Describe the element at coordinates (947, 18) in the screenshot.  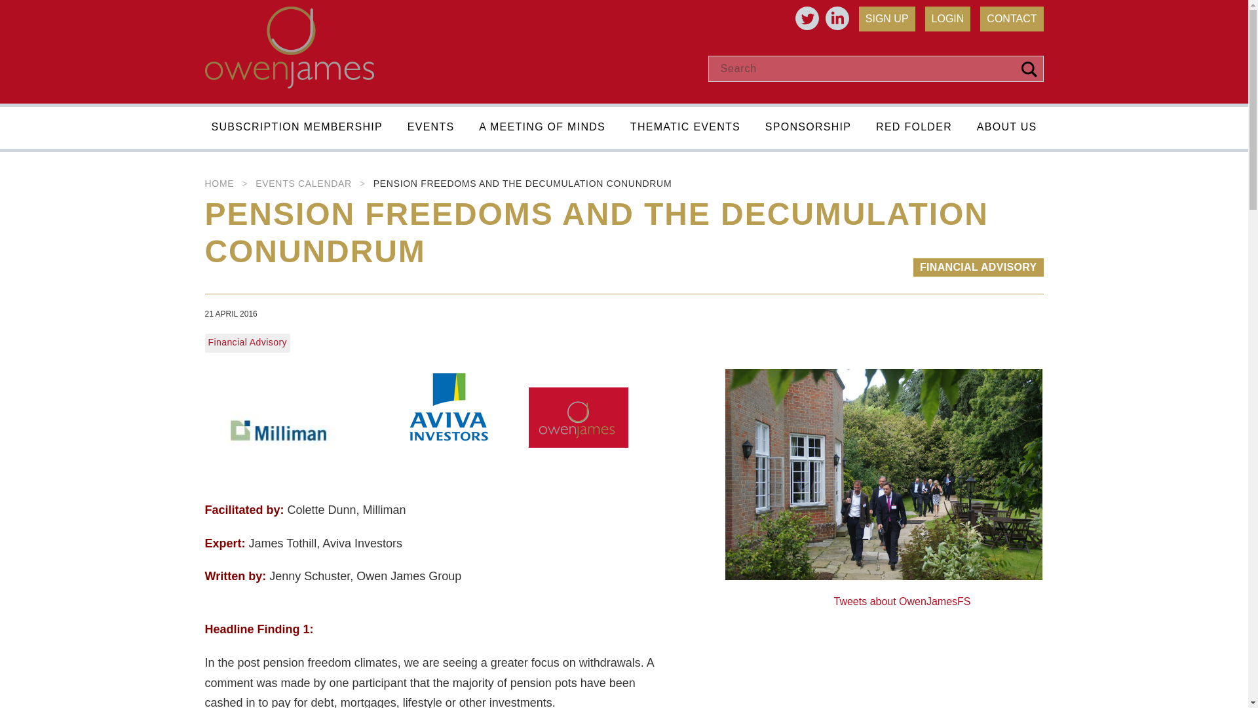
I see `Login` at that location.